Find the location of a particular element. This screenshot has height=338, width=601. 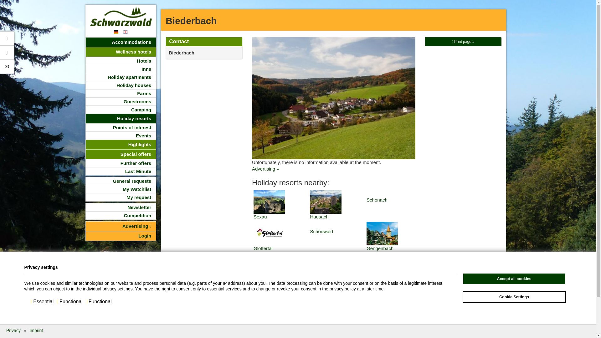

Wellness hotels is located at coordinates (121, 52).